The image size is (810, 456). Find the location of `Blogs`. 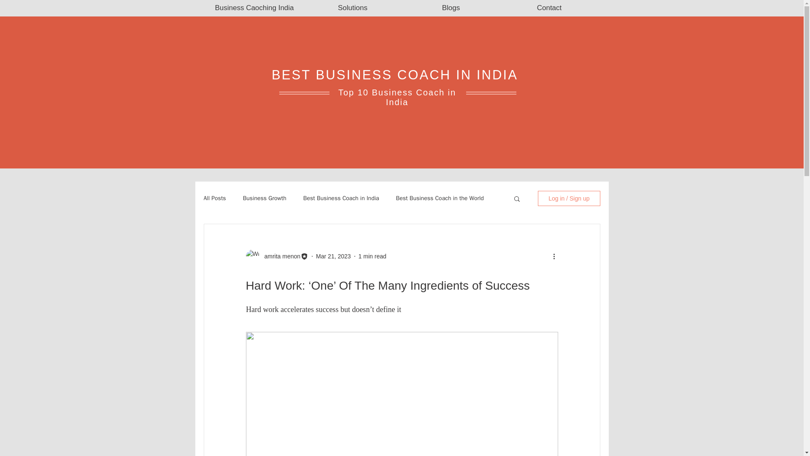

Blogs is located at coordinates (451, 8).